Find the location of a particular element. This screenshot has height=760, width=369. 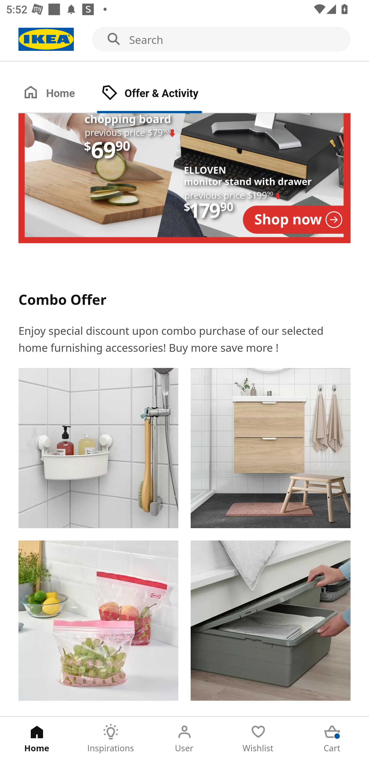

User
Tab 3 of 5 is located at coordinates (184, 738).